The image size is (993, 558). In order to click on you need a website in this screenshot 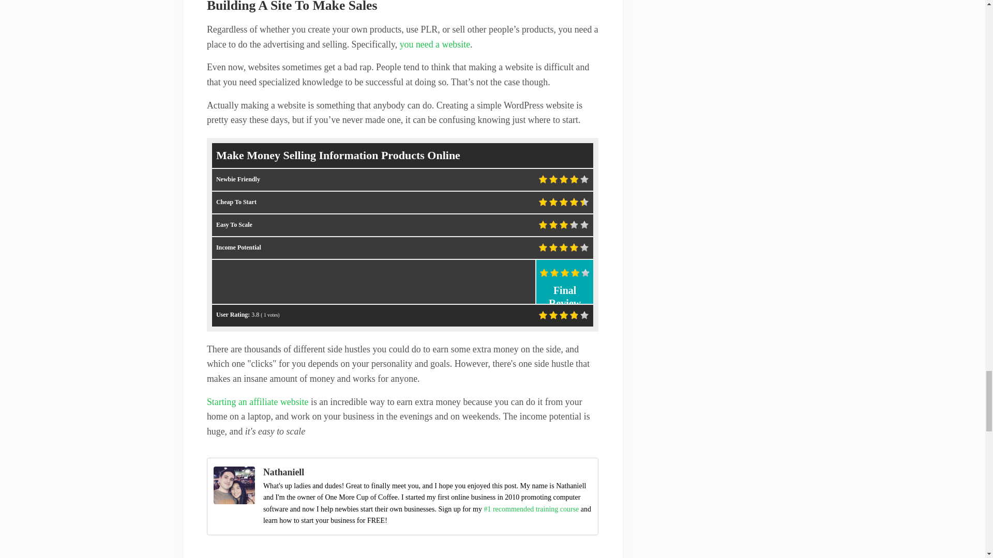, I will do `click(434, 44)`.